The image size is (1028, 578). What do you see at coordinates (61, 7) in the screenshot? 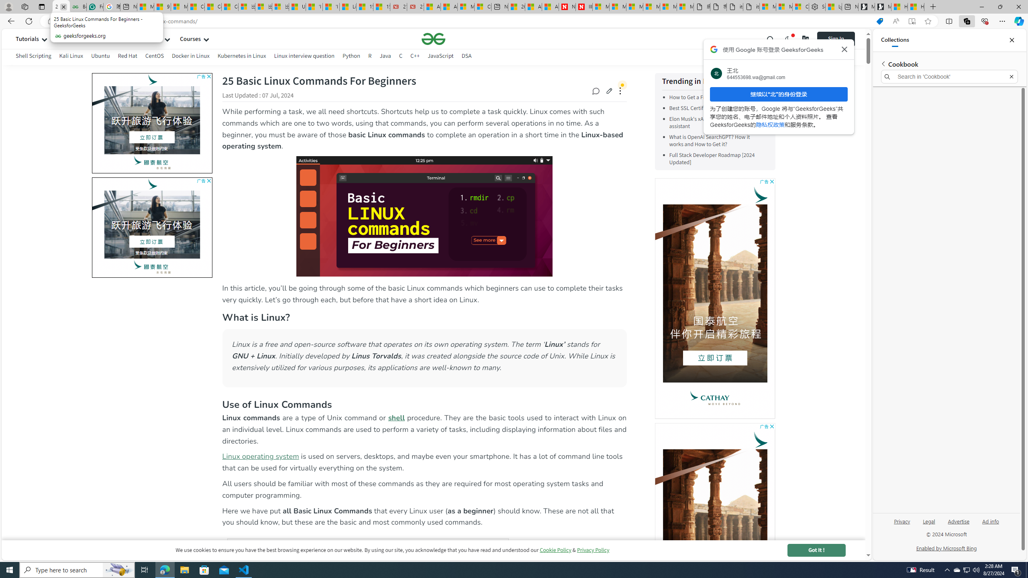
I see `25 Basic Linux Commands For Beginners - GeeksforGeeks` at bounding box center [61, 7].